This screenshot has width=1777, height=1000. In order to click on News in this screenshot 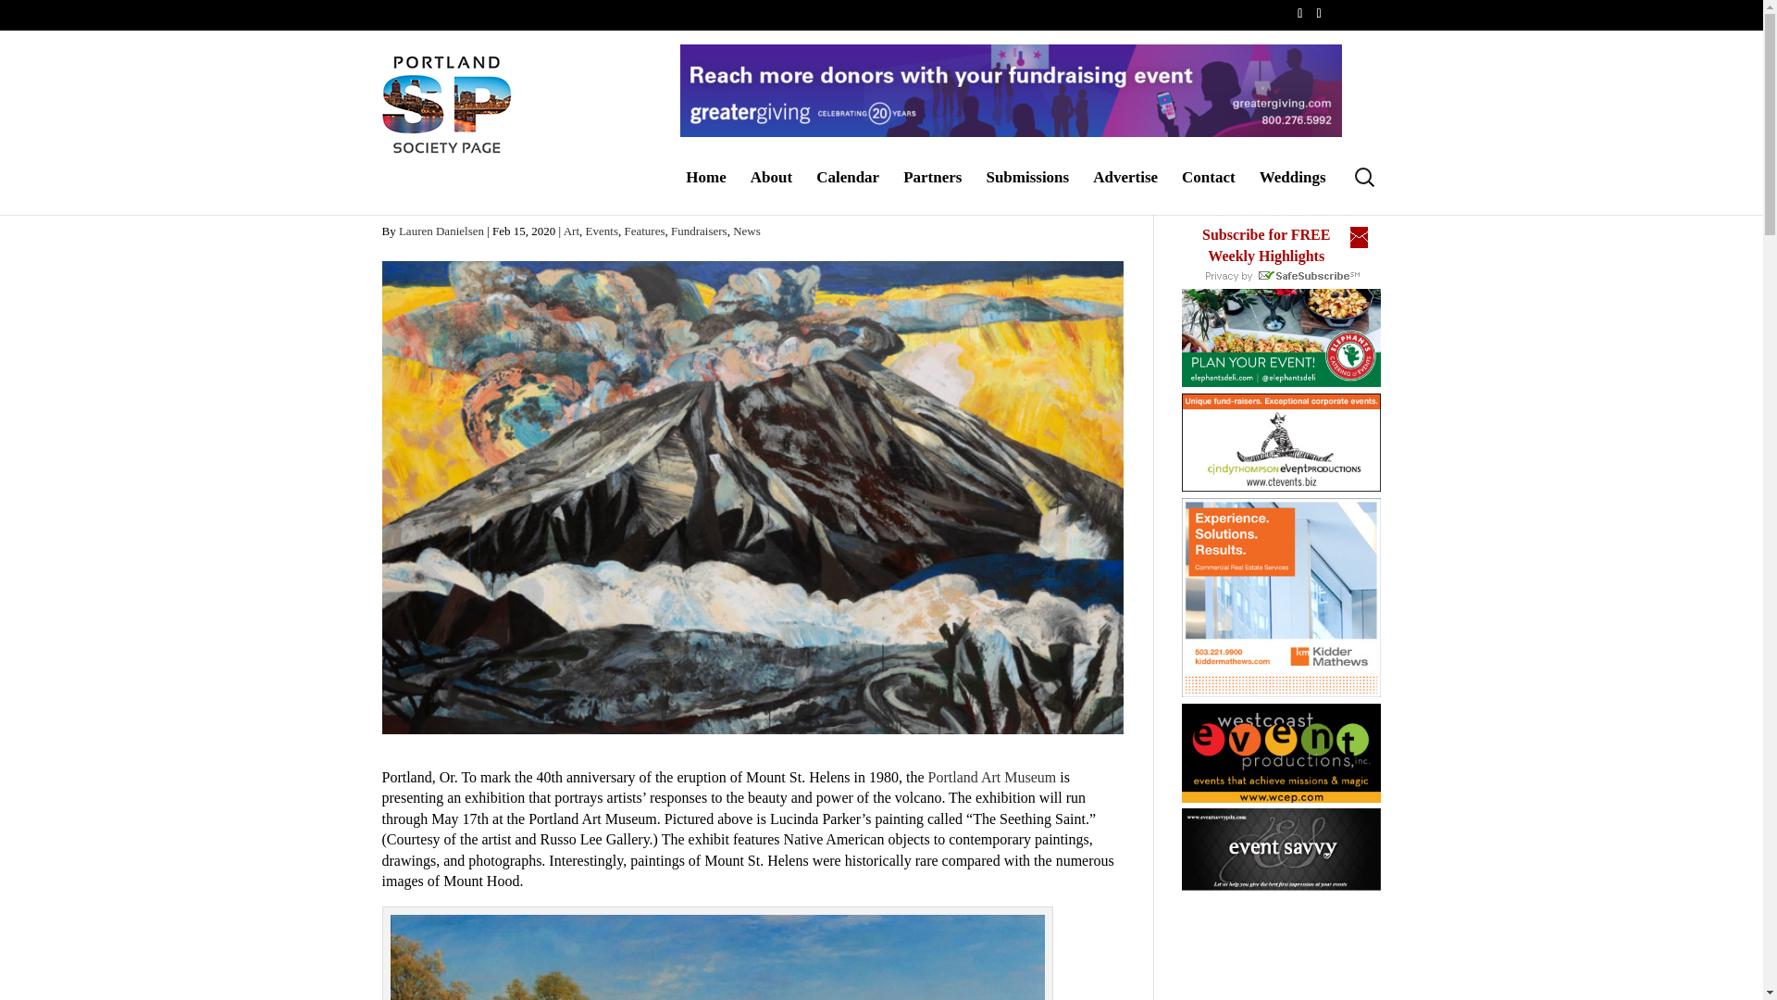, I will do `click(746, 231)`.